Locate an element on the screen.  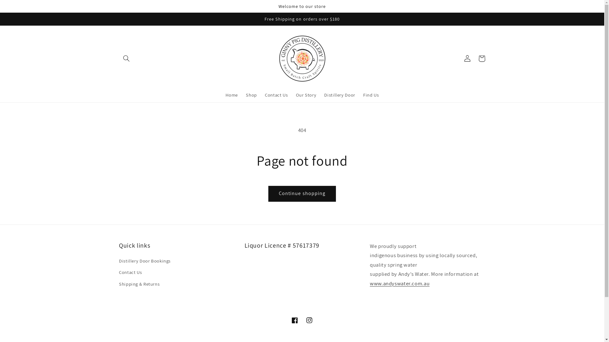
Distillery Door Bookings is located at coordinates (145, 262).